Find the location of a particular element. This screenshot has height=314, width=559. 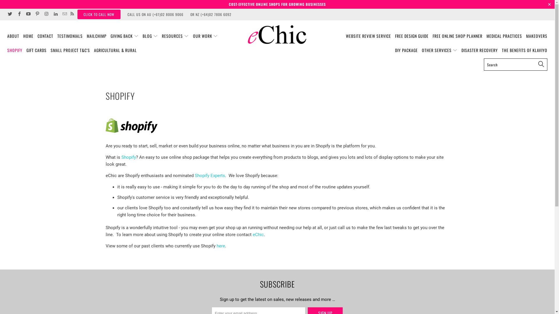

MAKEOVERS is located at coordinates (537, 36).